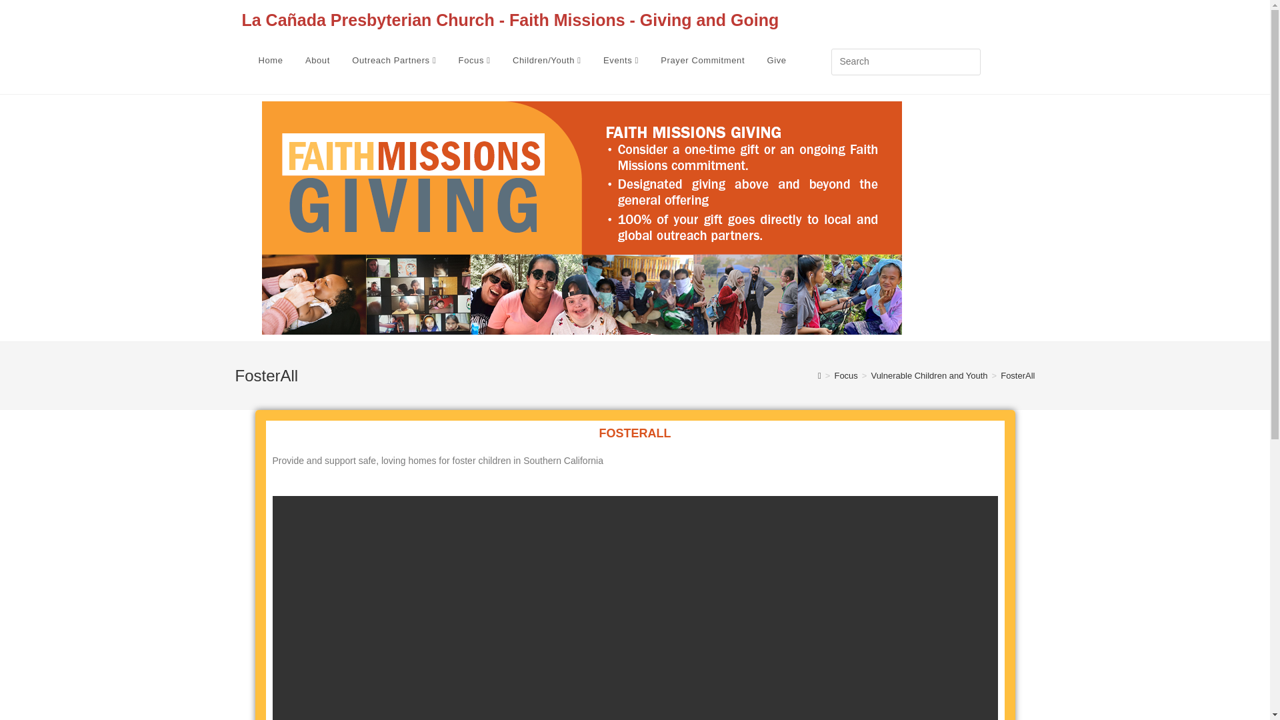  Describe the element at coordinates (317, 61) in the screenshot. I see `About` at that location.